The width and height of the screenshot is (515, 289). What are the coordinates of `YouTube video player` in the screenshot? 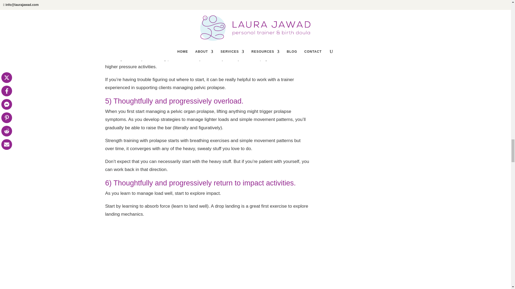 It's located at (180, 257).